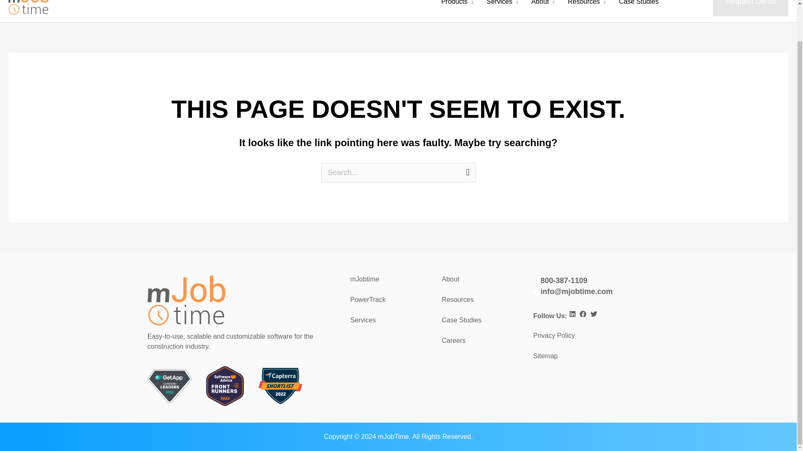  I want to click on Shortlist Badge, so click(280, 386).